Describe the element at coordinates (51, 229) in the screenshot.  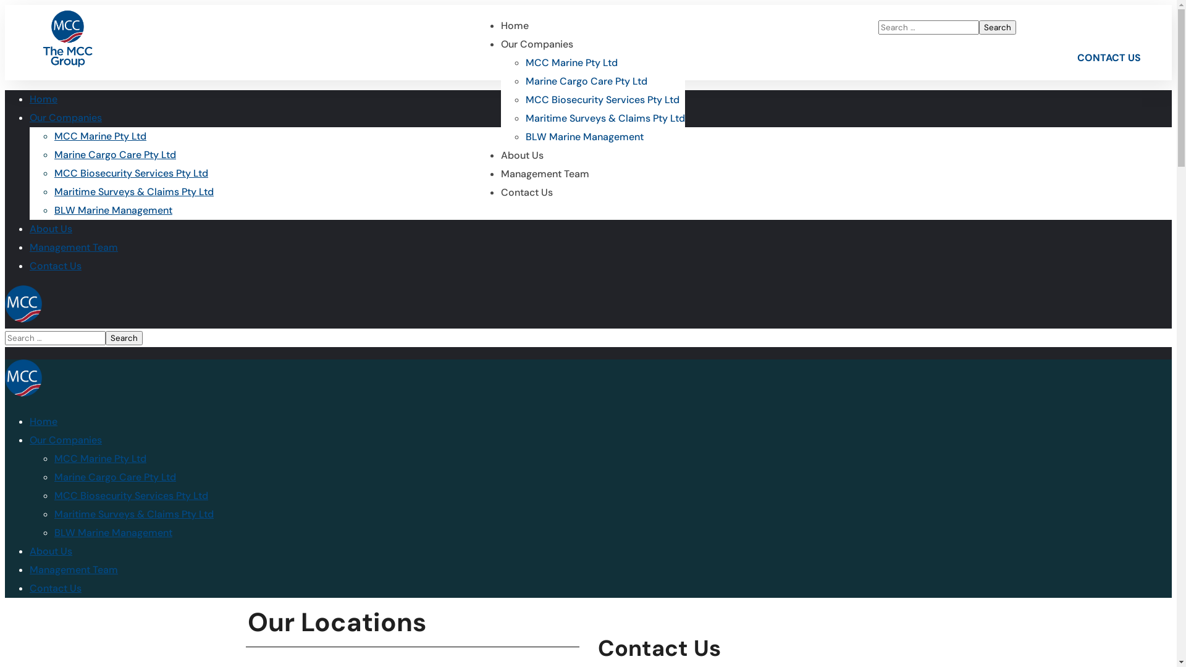
I see `About Us` at that location.